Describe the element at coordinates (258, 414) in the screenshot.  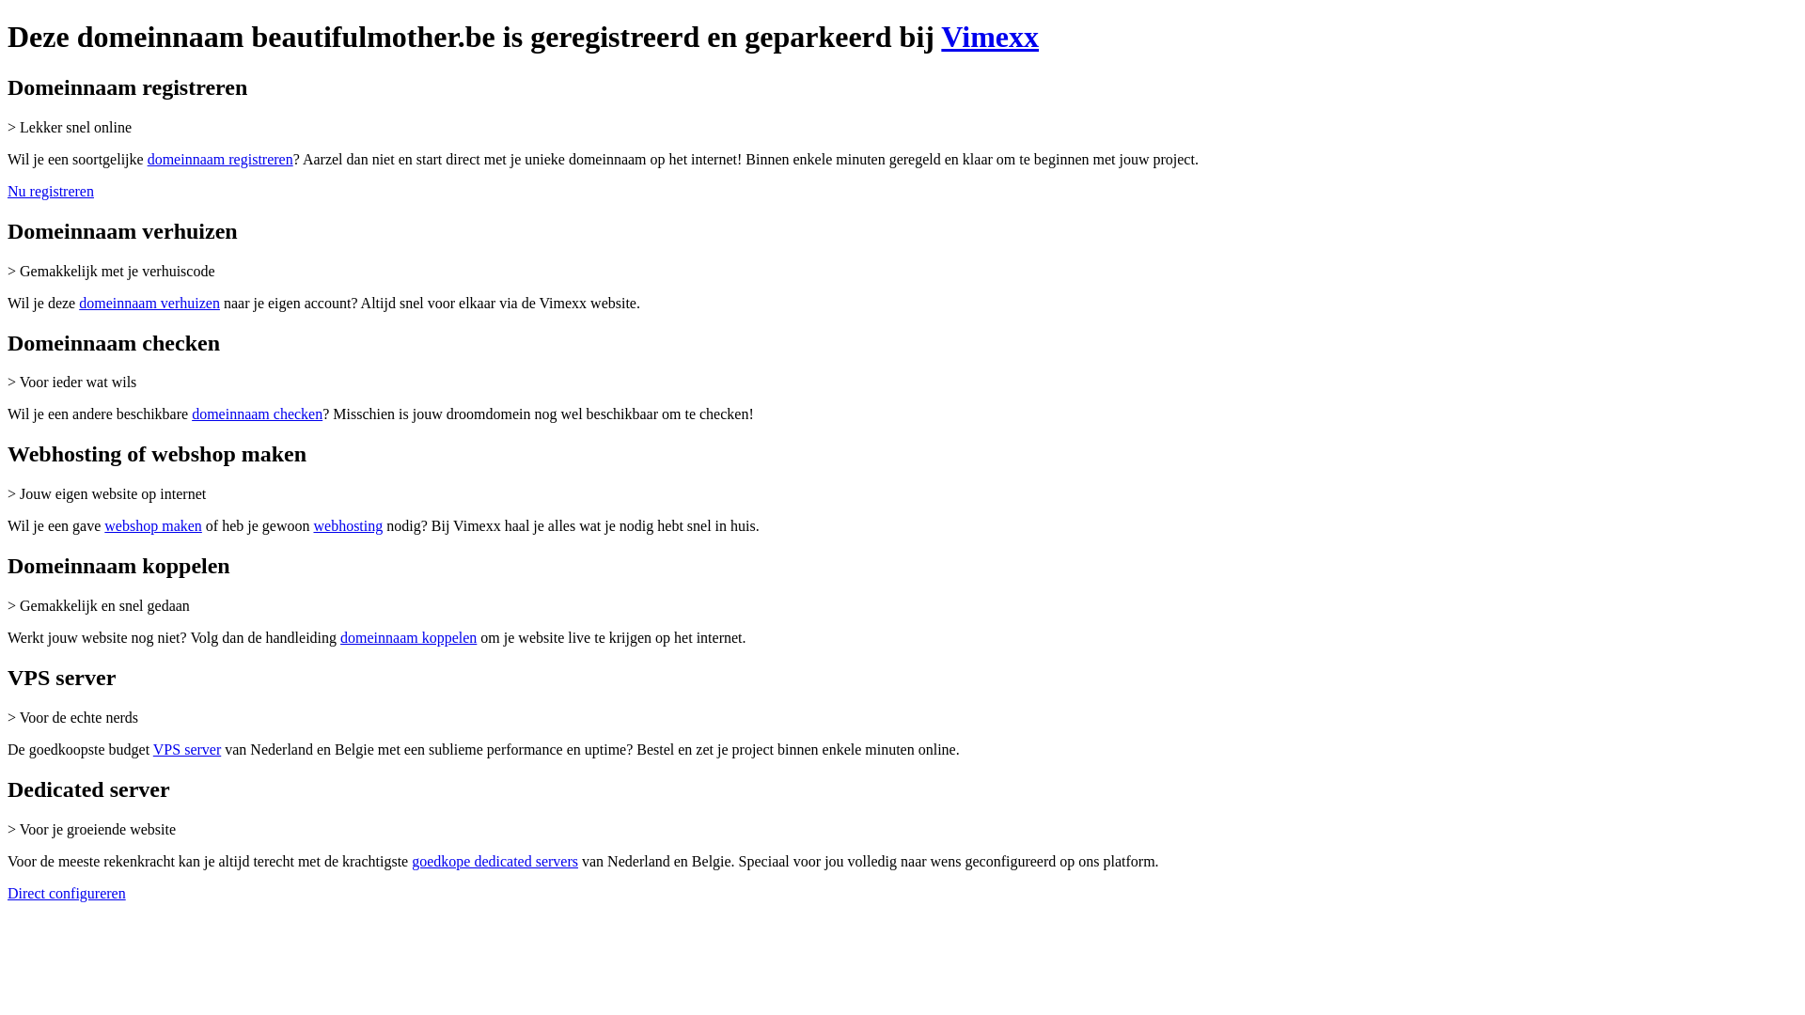
I see `domeinnaam checken` at that location.